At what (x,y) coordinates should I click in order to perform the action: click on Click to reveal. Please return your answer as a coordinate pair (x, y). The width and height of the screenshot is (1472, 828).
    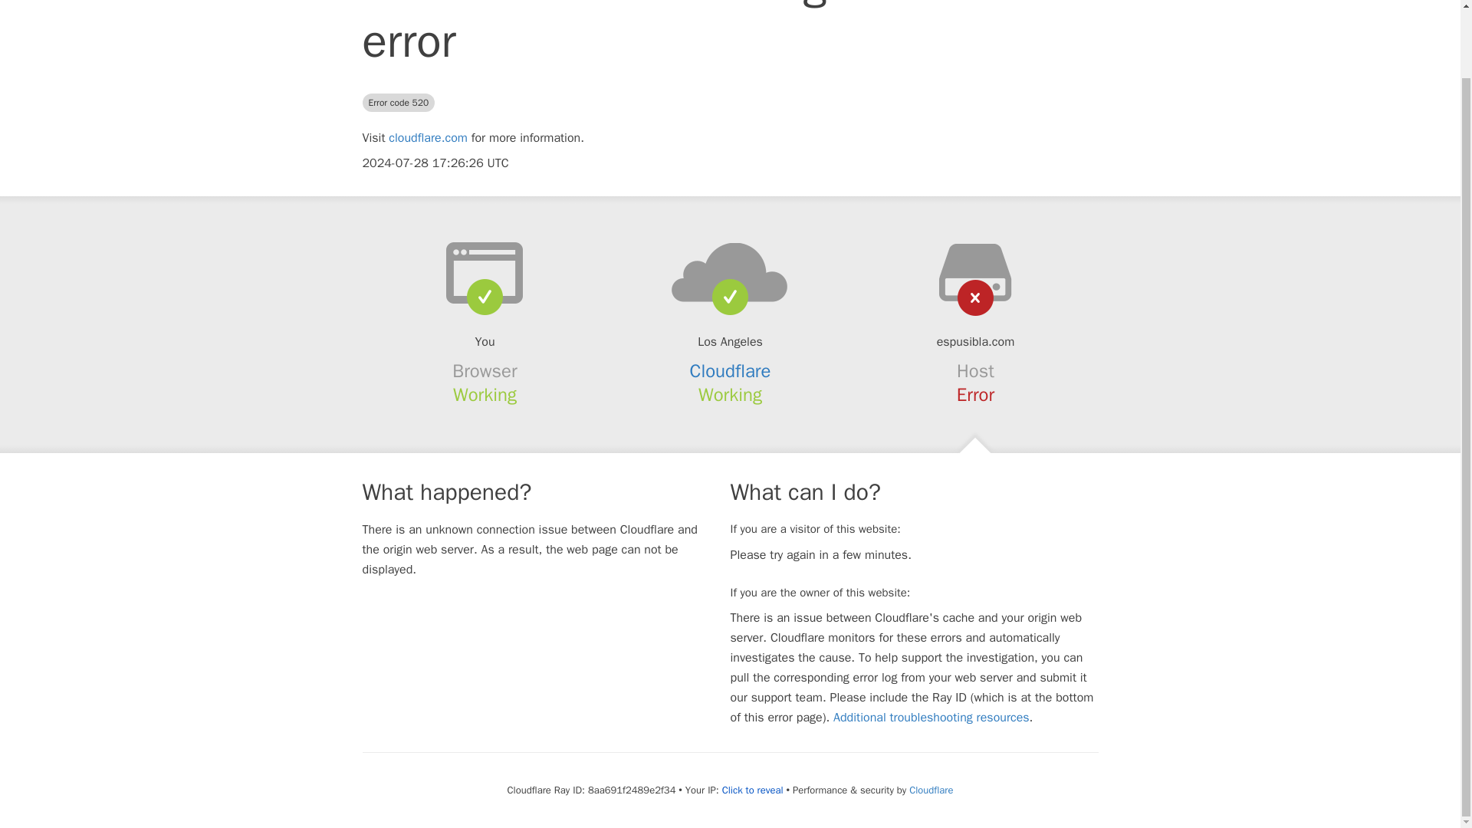
    Looking at the image, I should click on (753, 790).